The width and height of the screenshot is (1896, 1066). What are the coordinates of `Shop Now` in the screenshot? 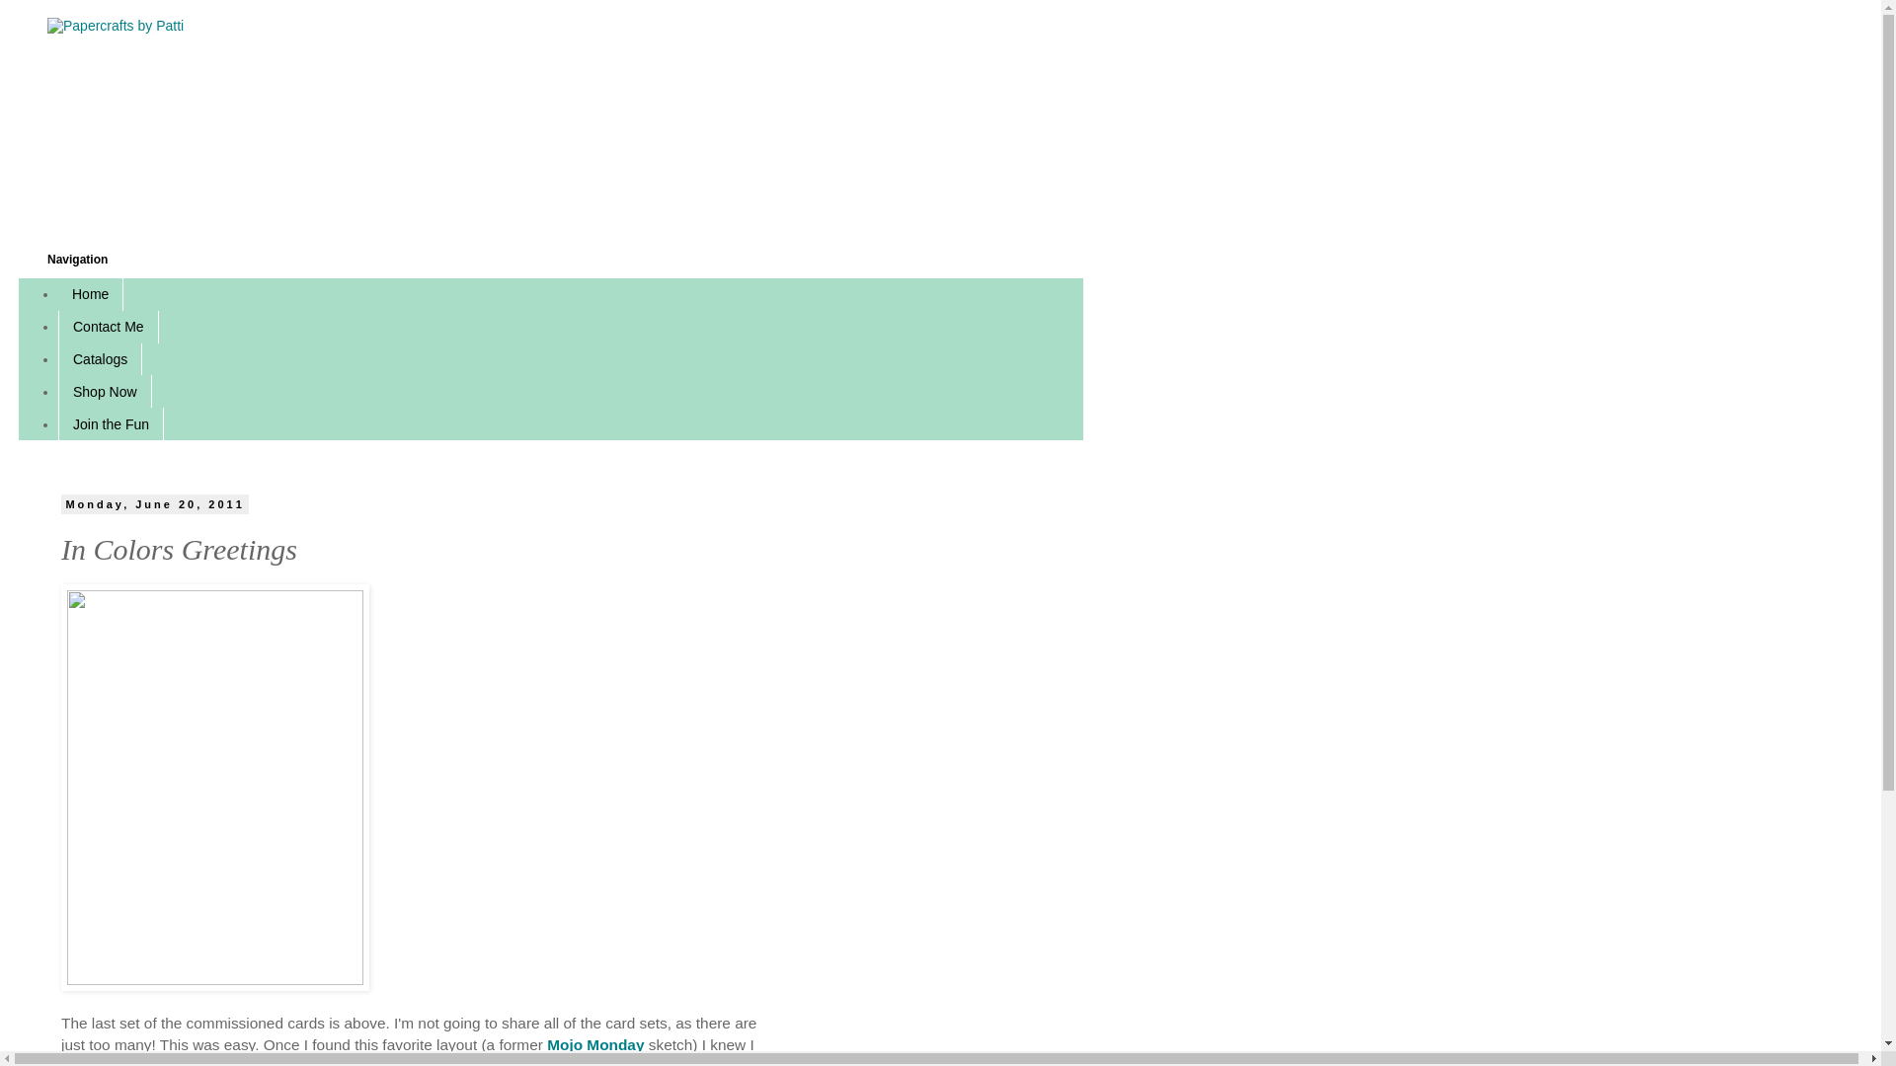 It's located at (105, 391).